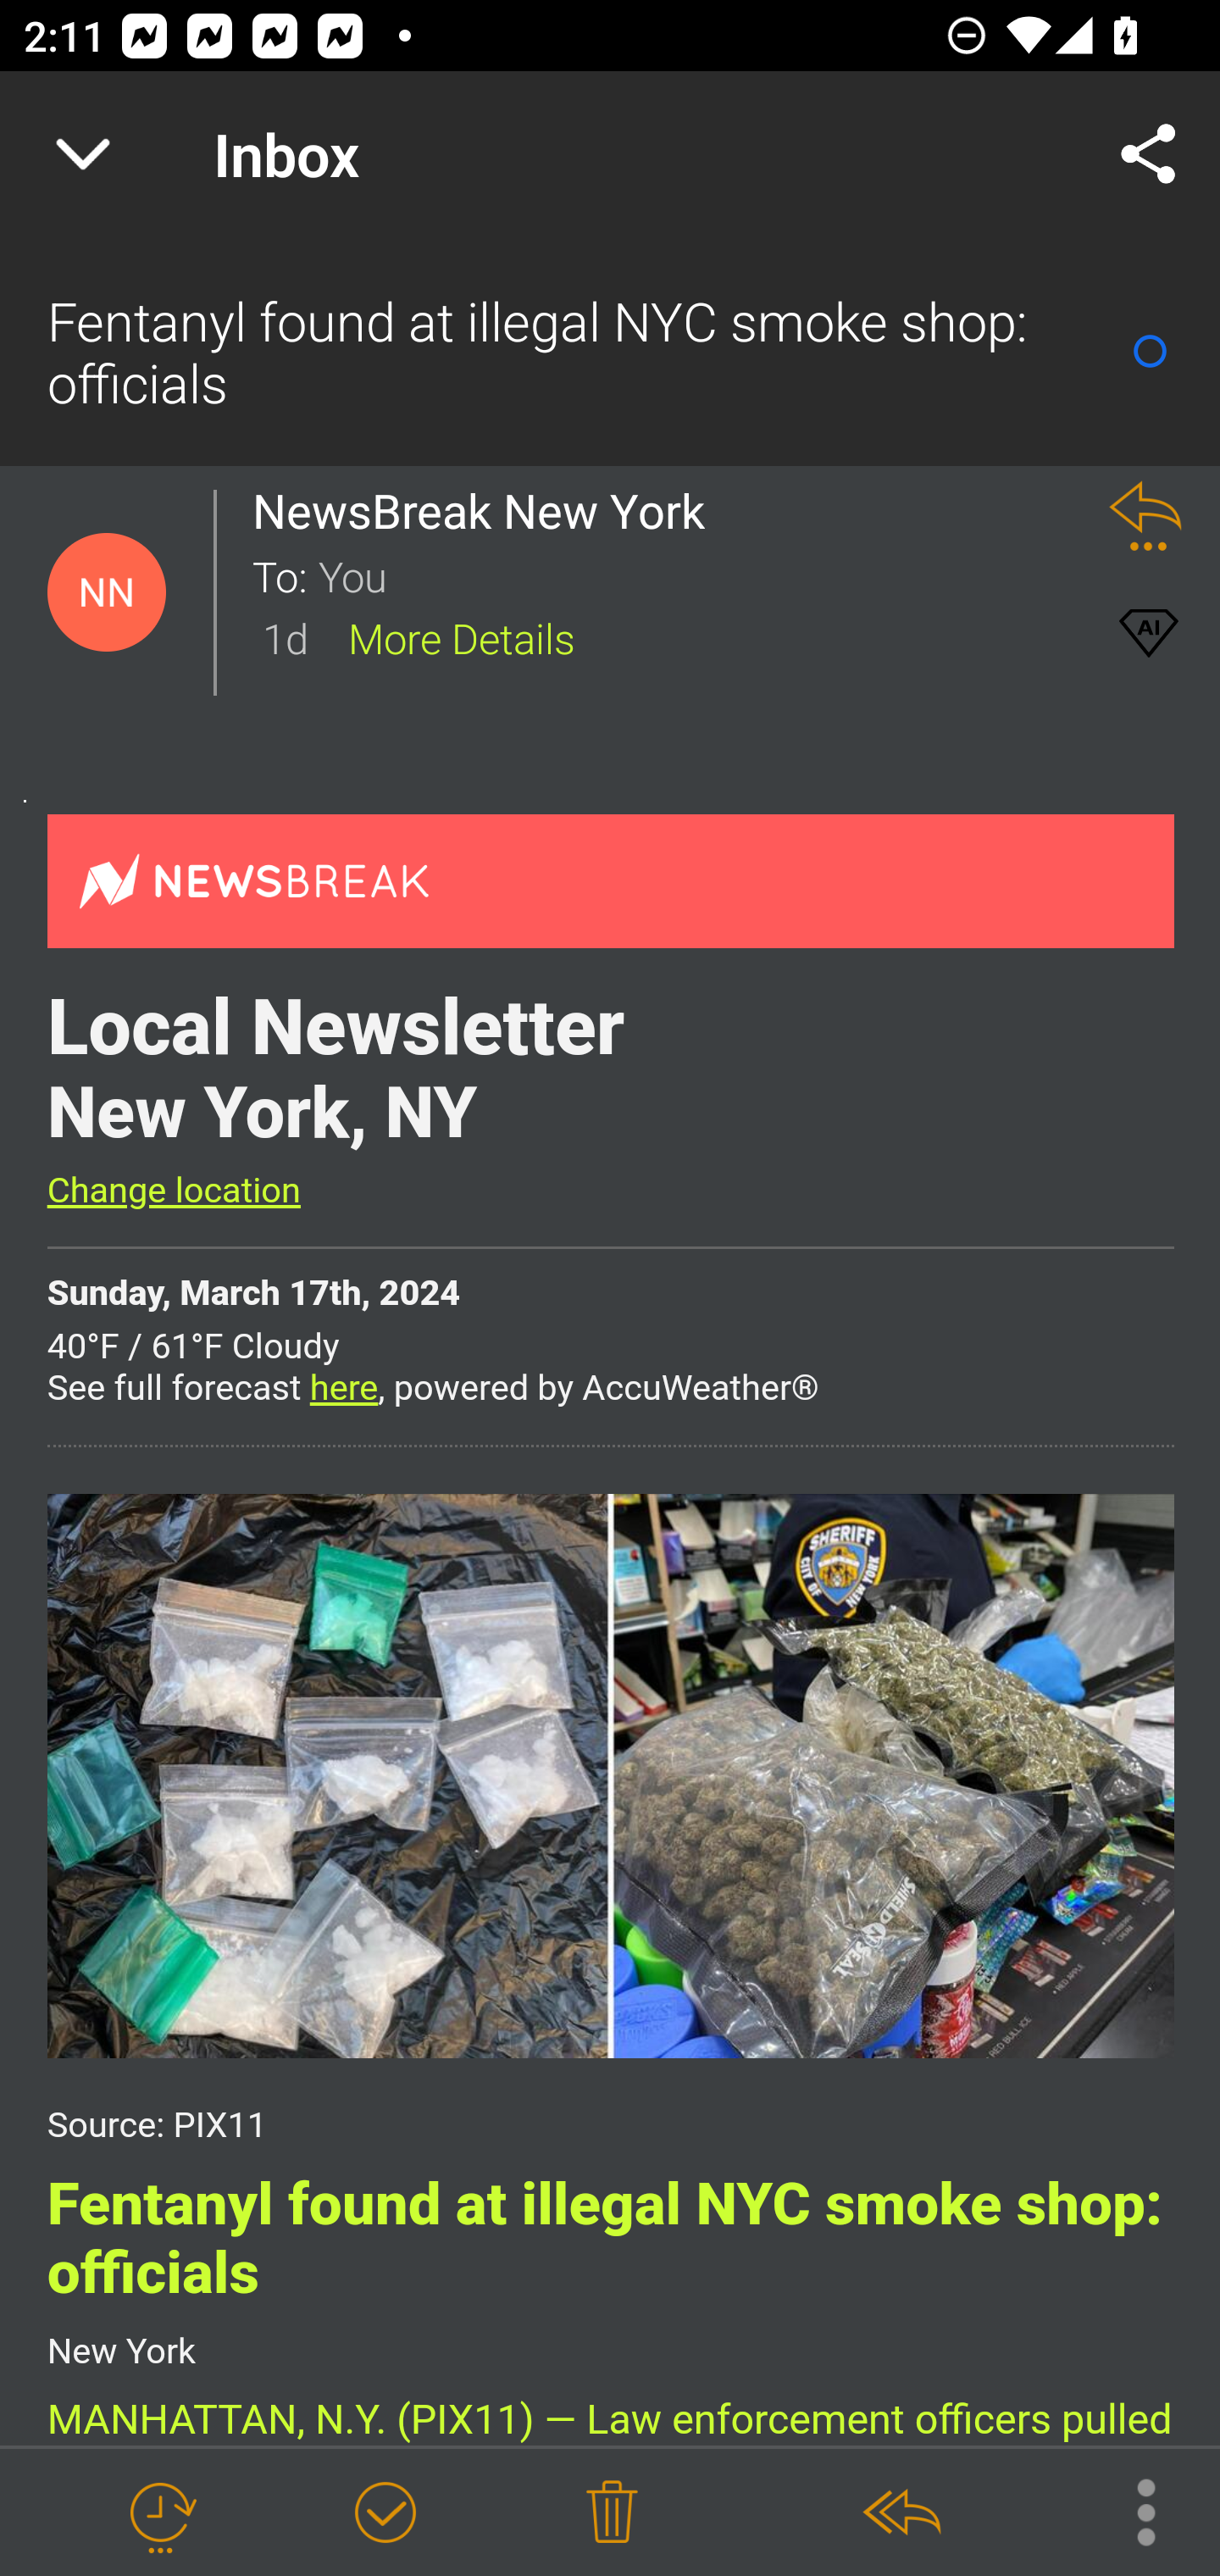 This screenshot has width=1220, height=2576. Describe the element at coordinates (901, 2513) in the screenshot. I see `Reply All` at that location.